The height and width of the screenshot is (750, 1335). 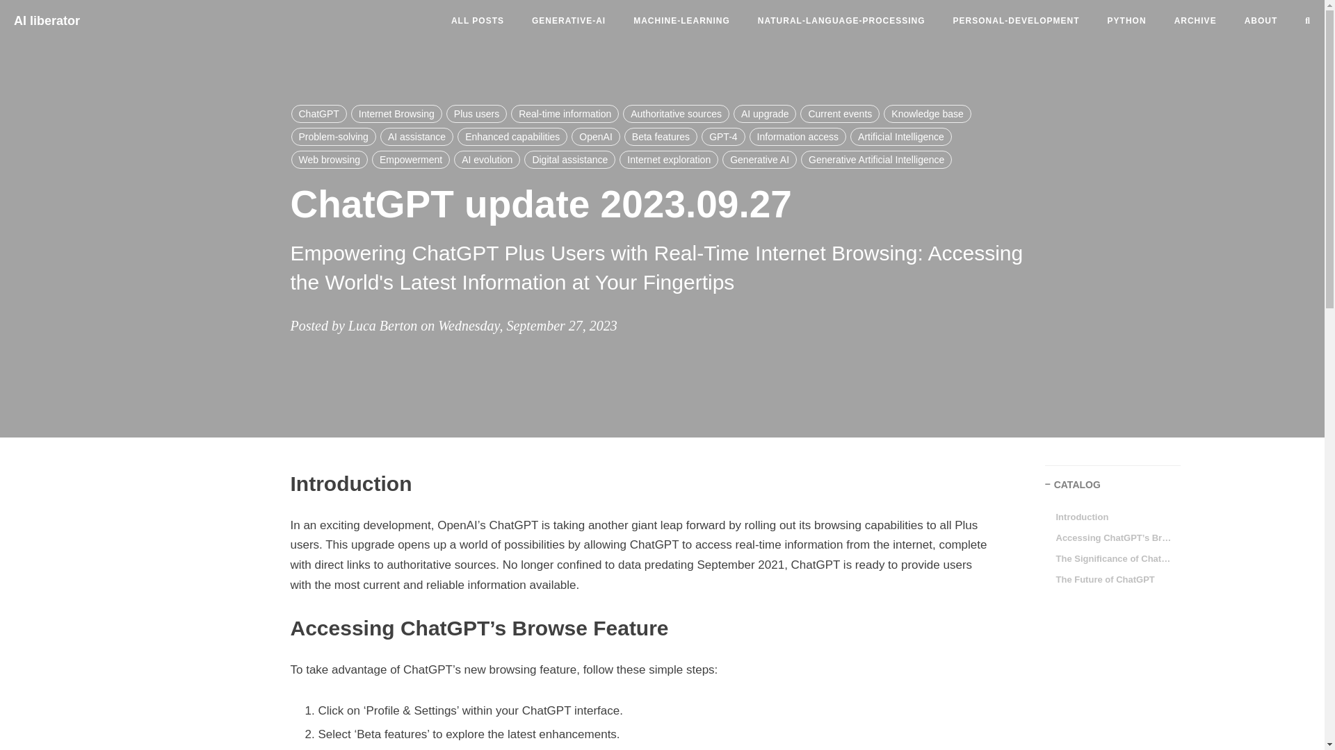 What do you see at coordinates (676, 114) in the screenshot?
I see `Authoritative sources` at bounding box center [676, 114].